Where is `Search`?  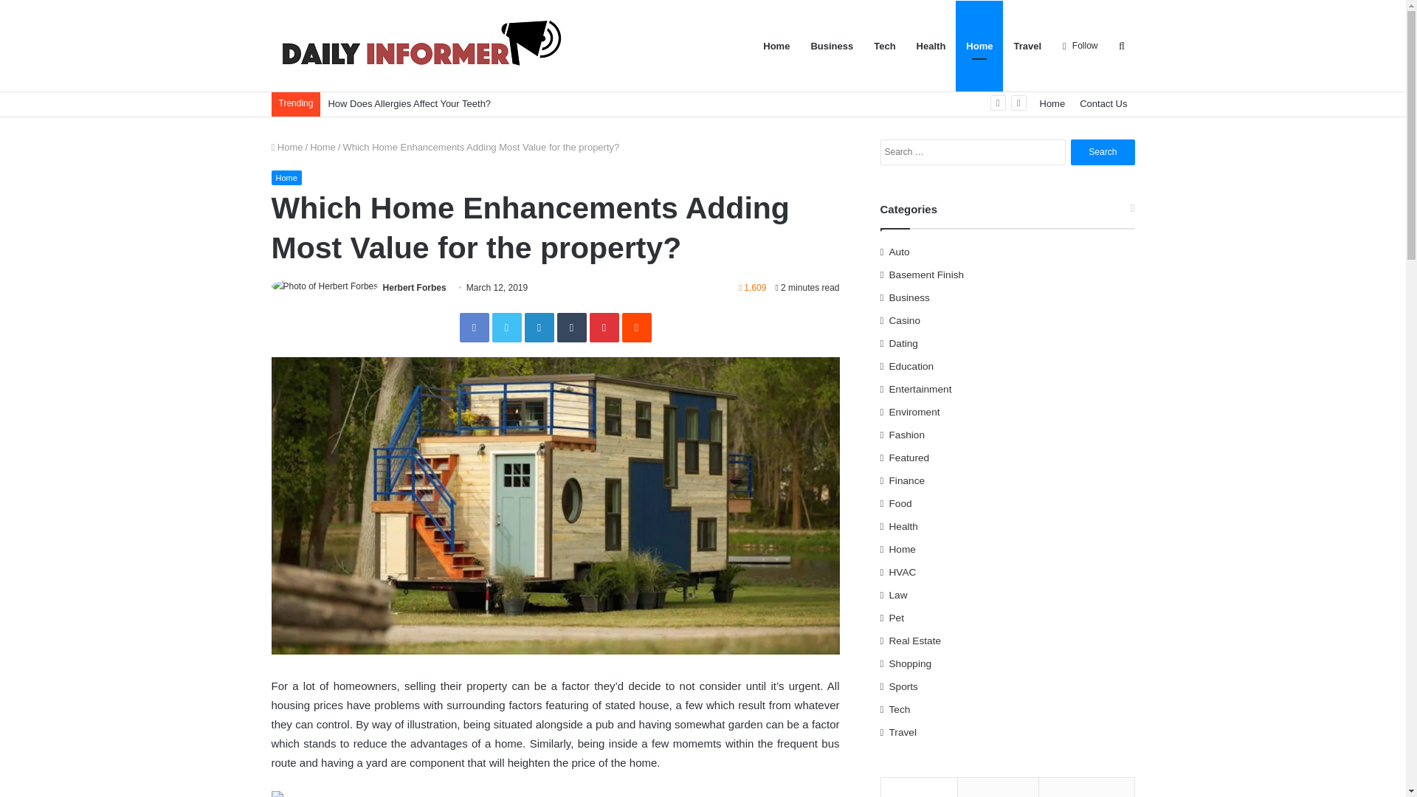
Search is located at coordinates (1103, 152).